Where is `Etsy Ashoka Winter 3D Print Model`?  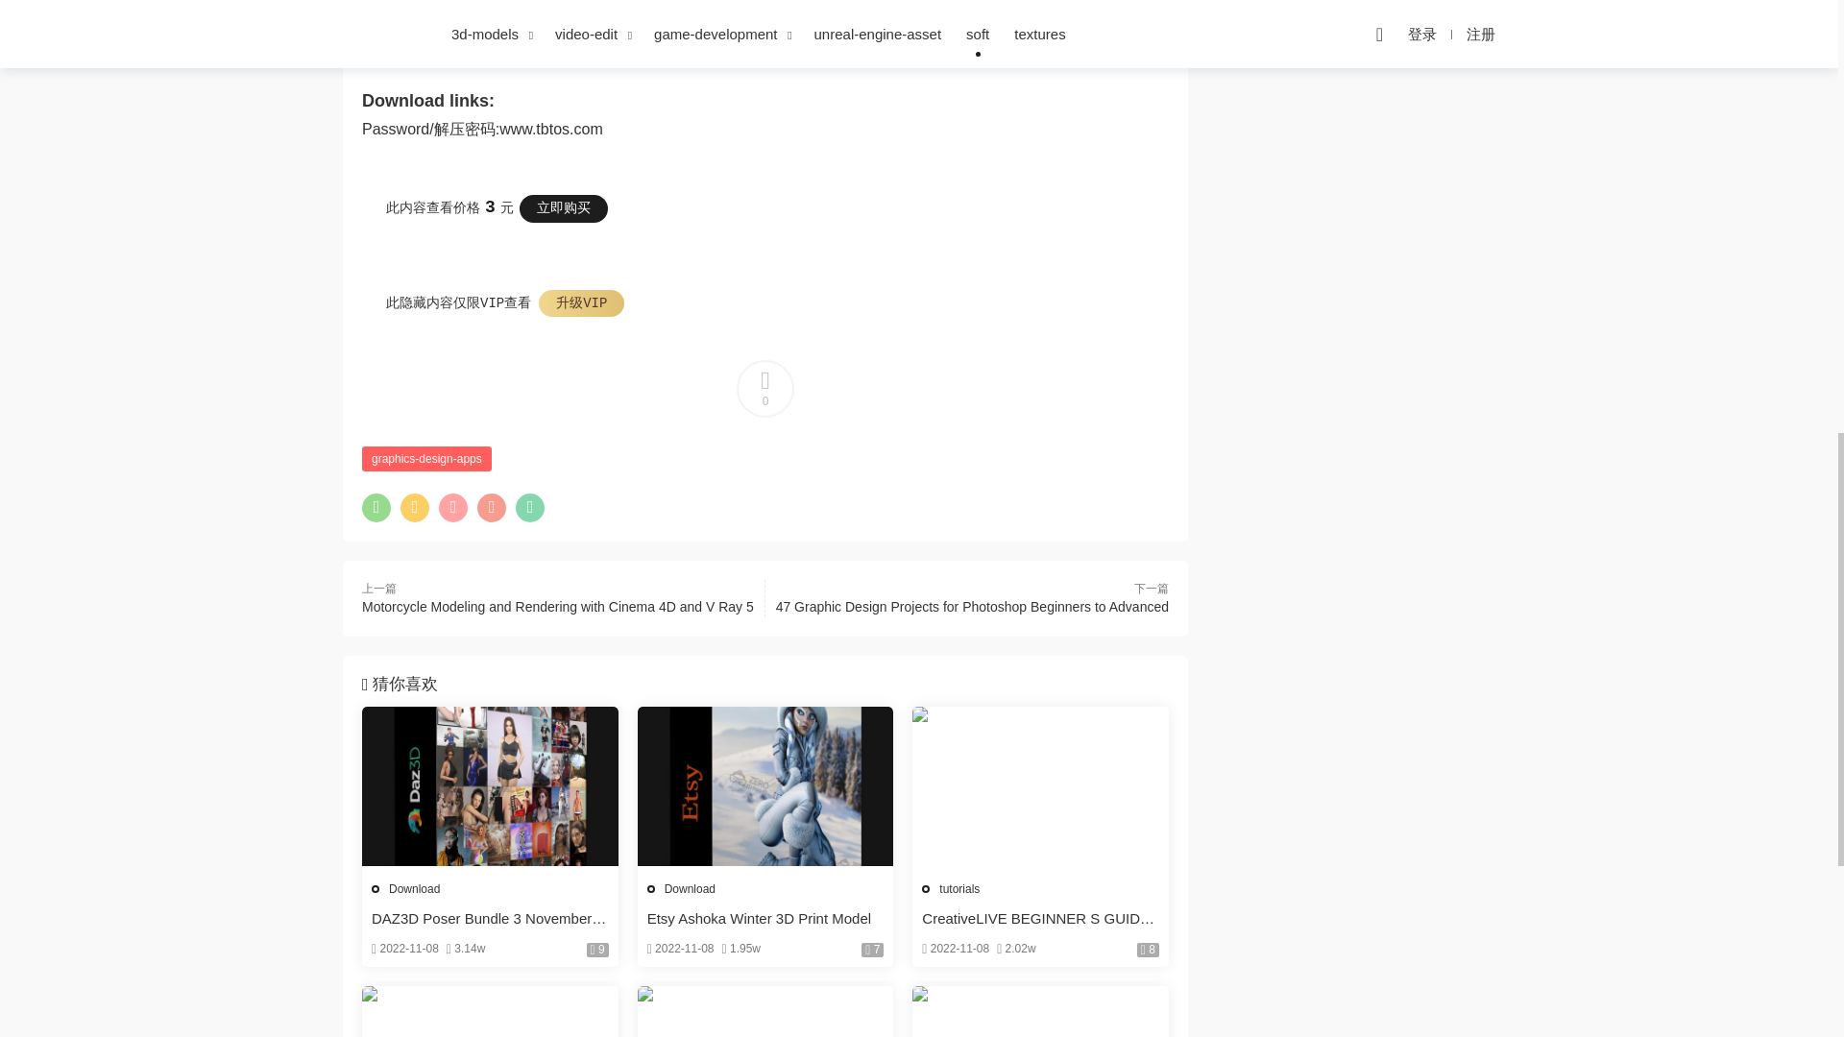
Etsy Ashoka Winter 3D Print Model is located at coordinates (765, 918).